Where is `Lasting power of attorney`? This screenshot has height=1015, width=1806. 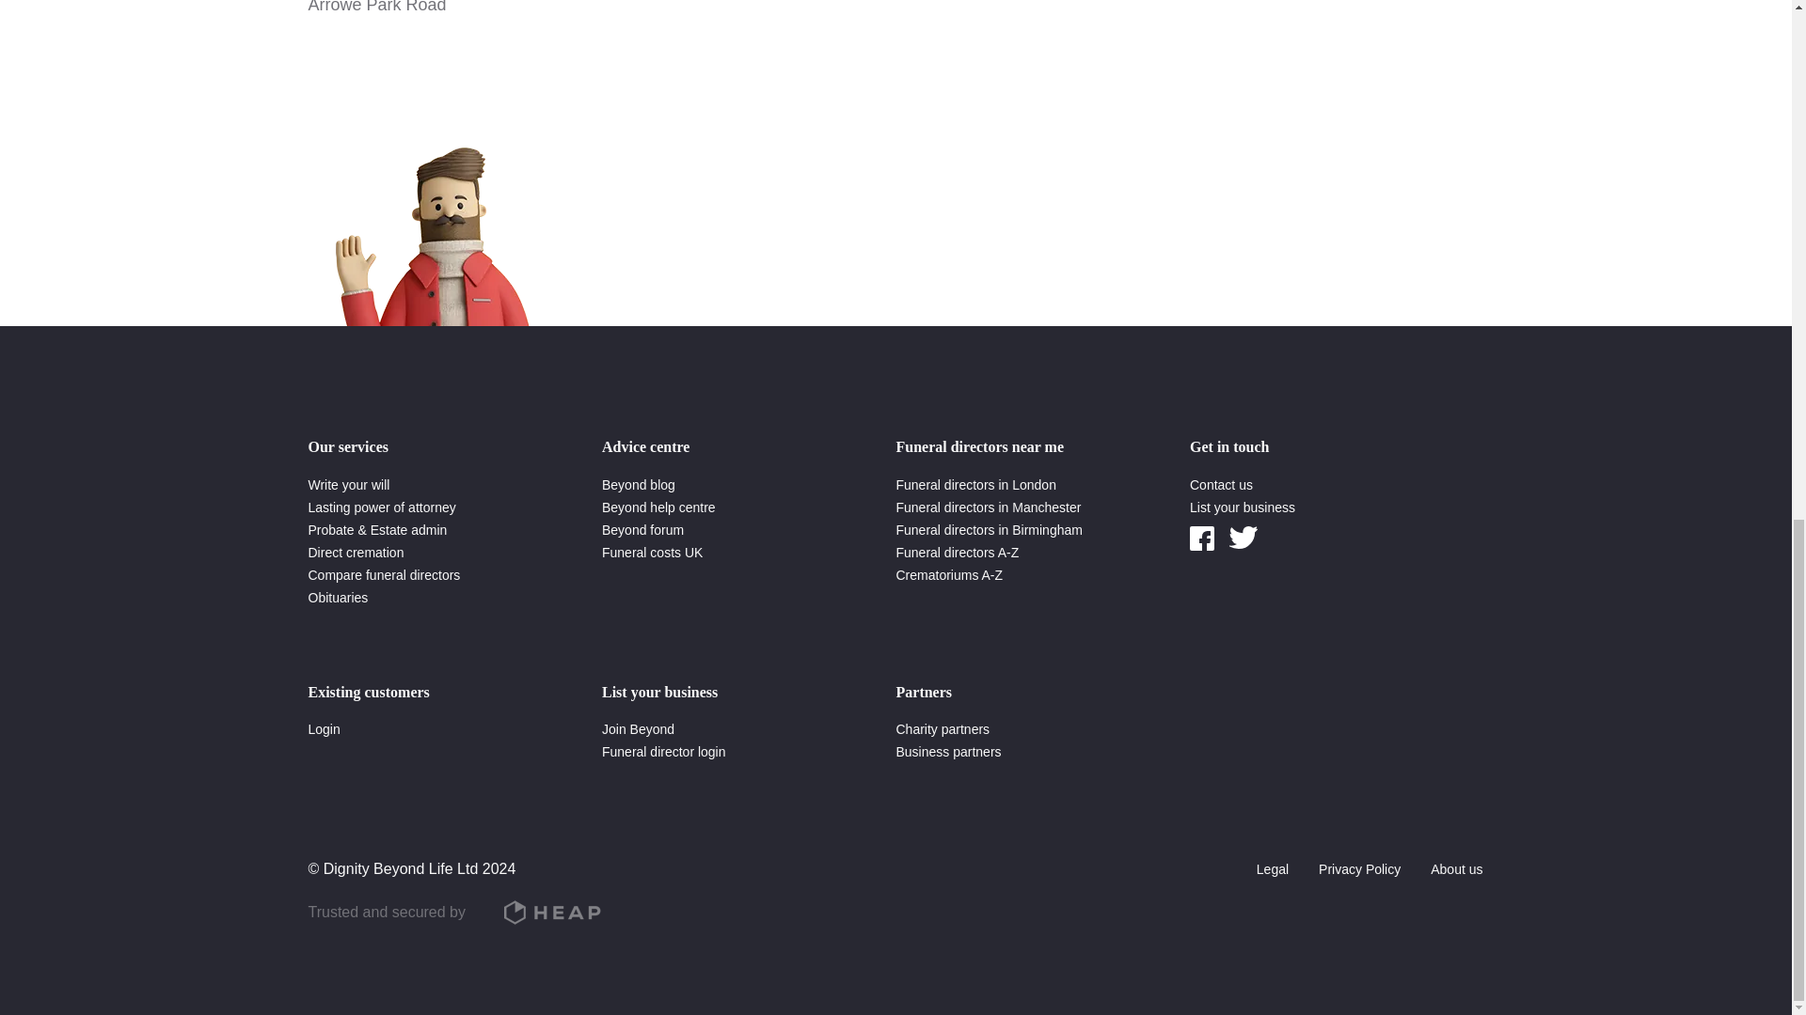 Lasting power of attorney is located at coordinates (382, 507).